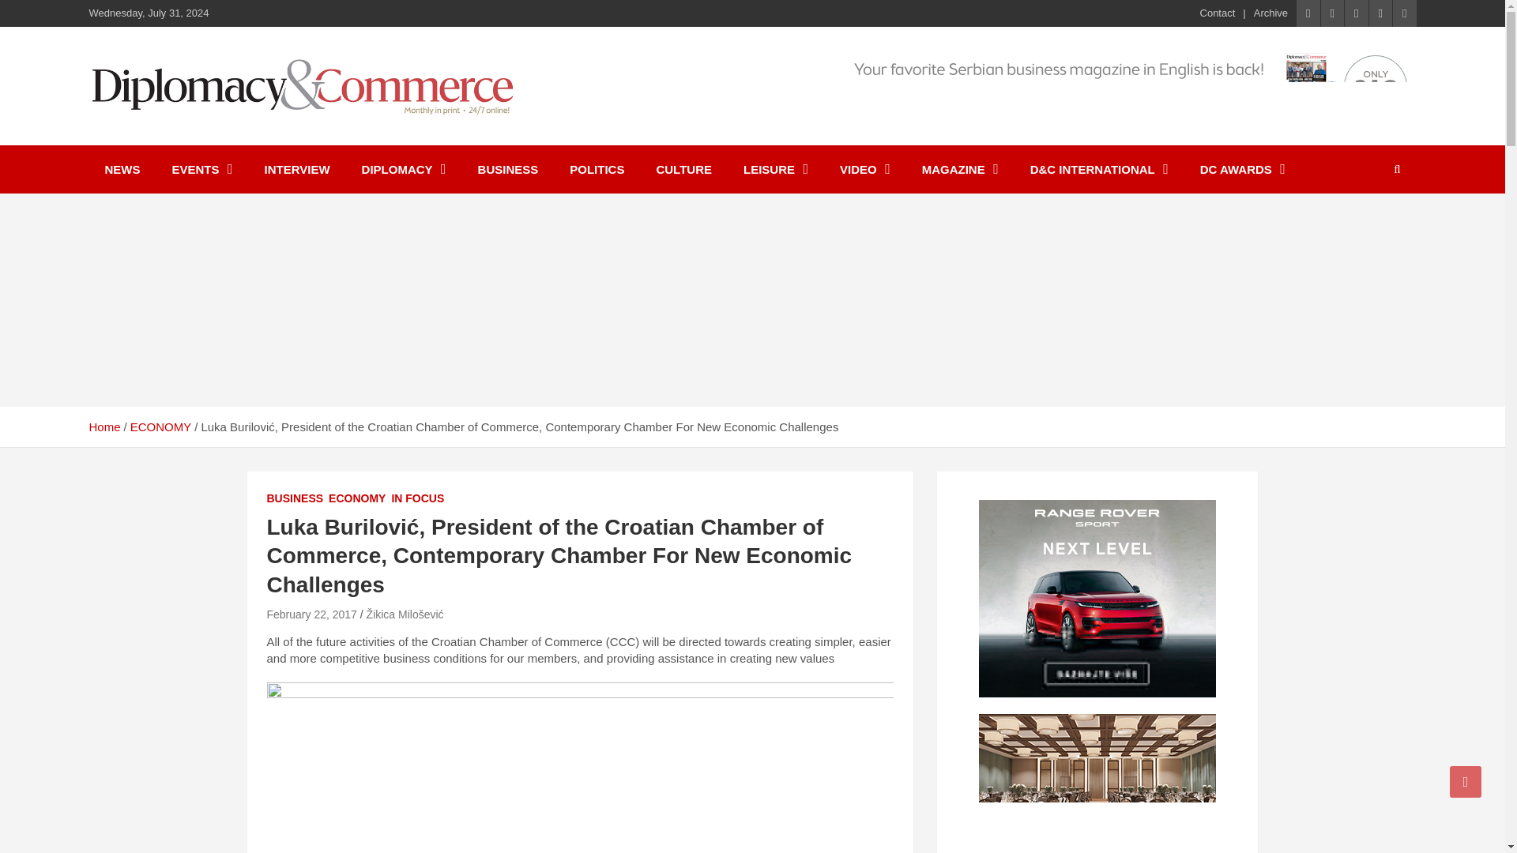 This screenshot has width=1517, height=853. I want to click on CULTURE, so click(684, 169).